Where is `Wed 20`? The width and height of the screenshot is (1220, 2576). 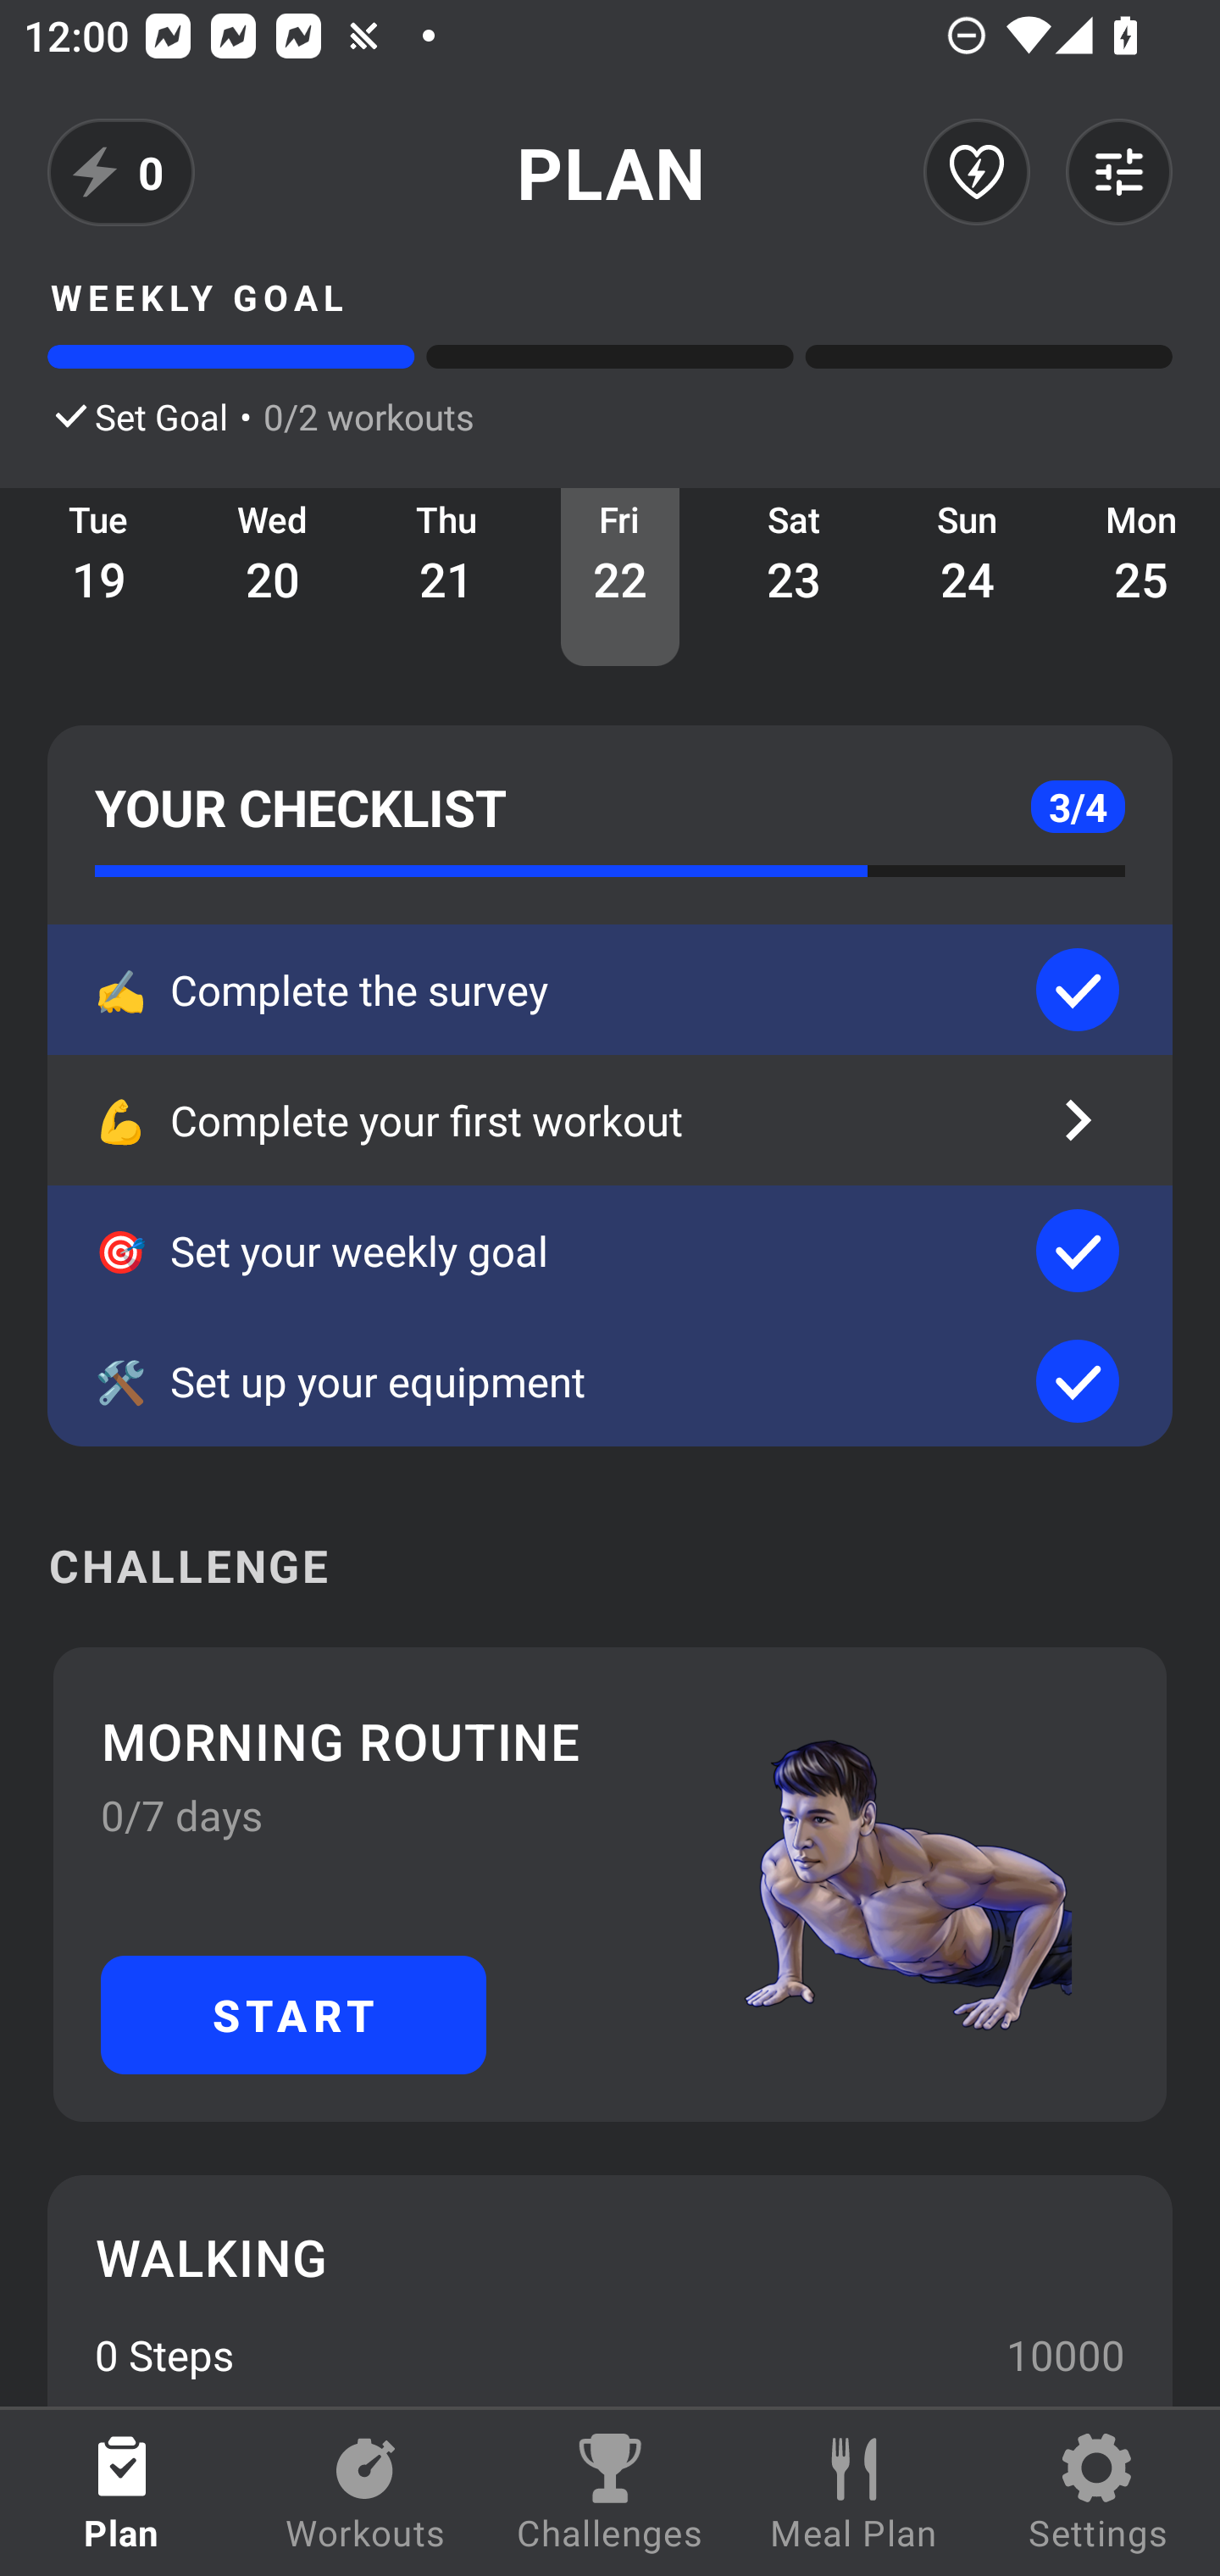 Wed 20 is located at coordinates (273, 576).